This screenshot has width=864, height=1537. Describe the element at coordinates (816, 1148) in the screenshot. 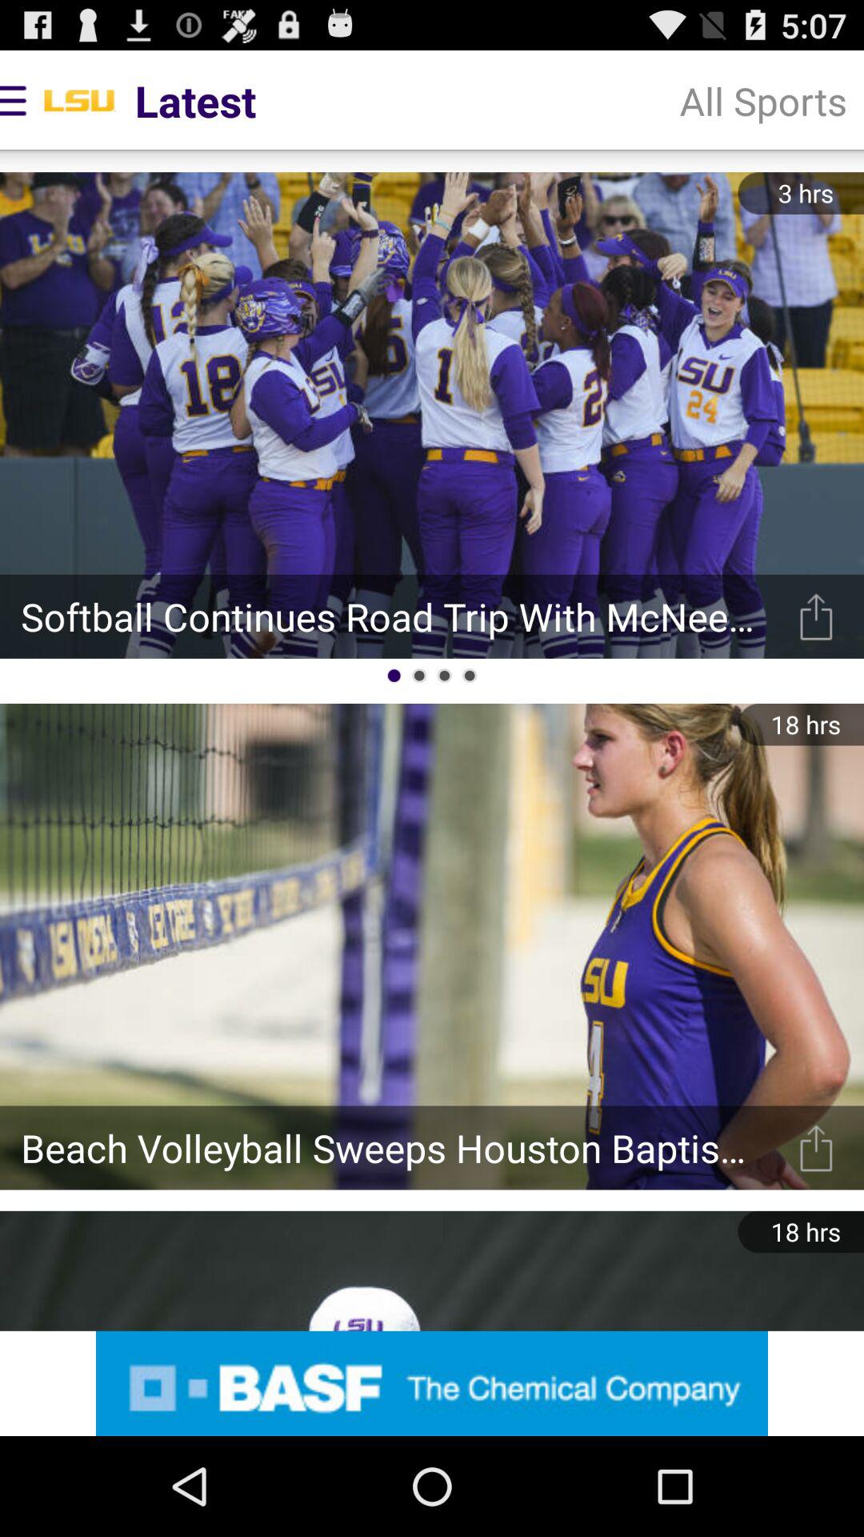

I see `share article` at that location.